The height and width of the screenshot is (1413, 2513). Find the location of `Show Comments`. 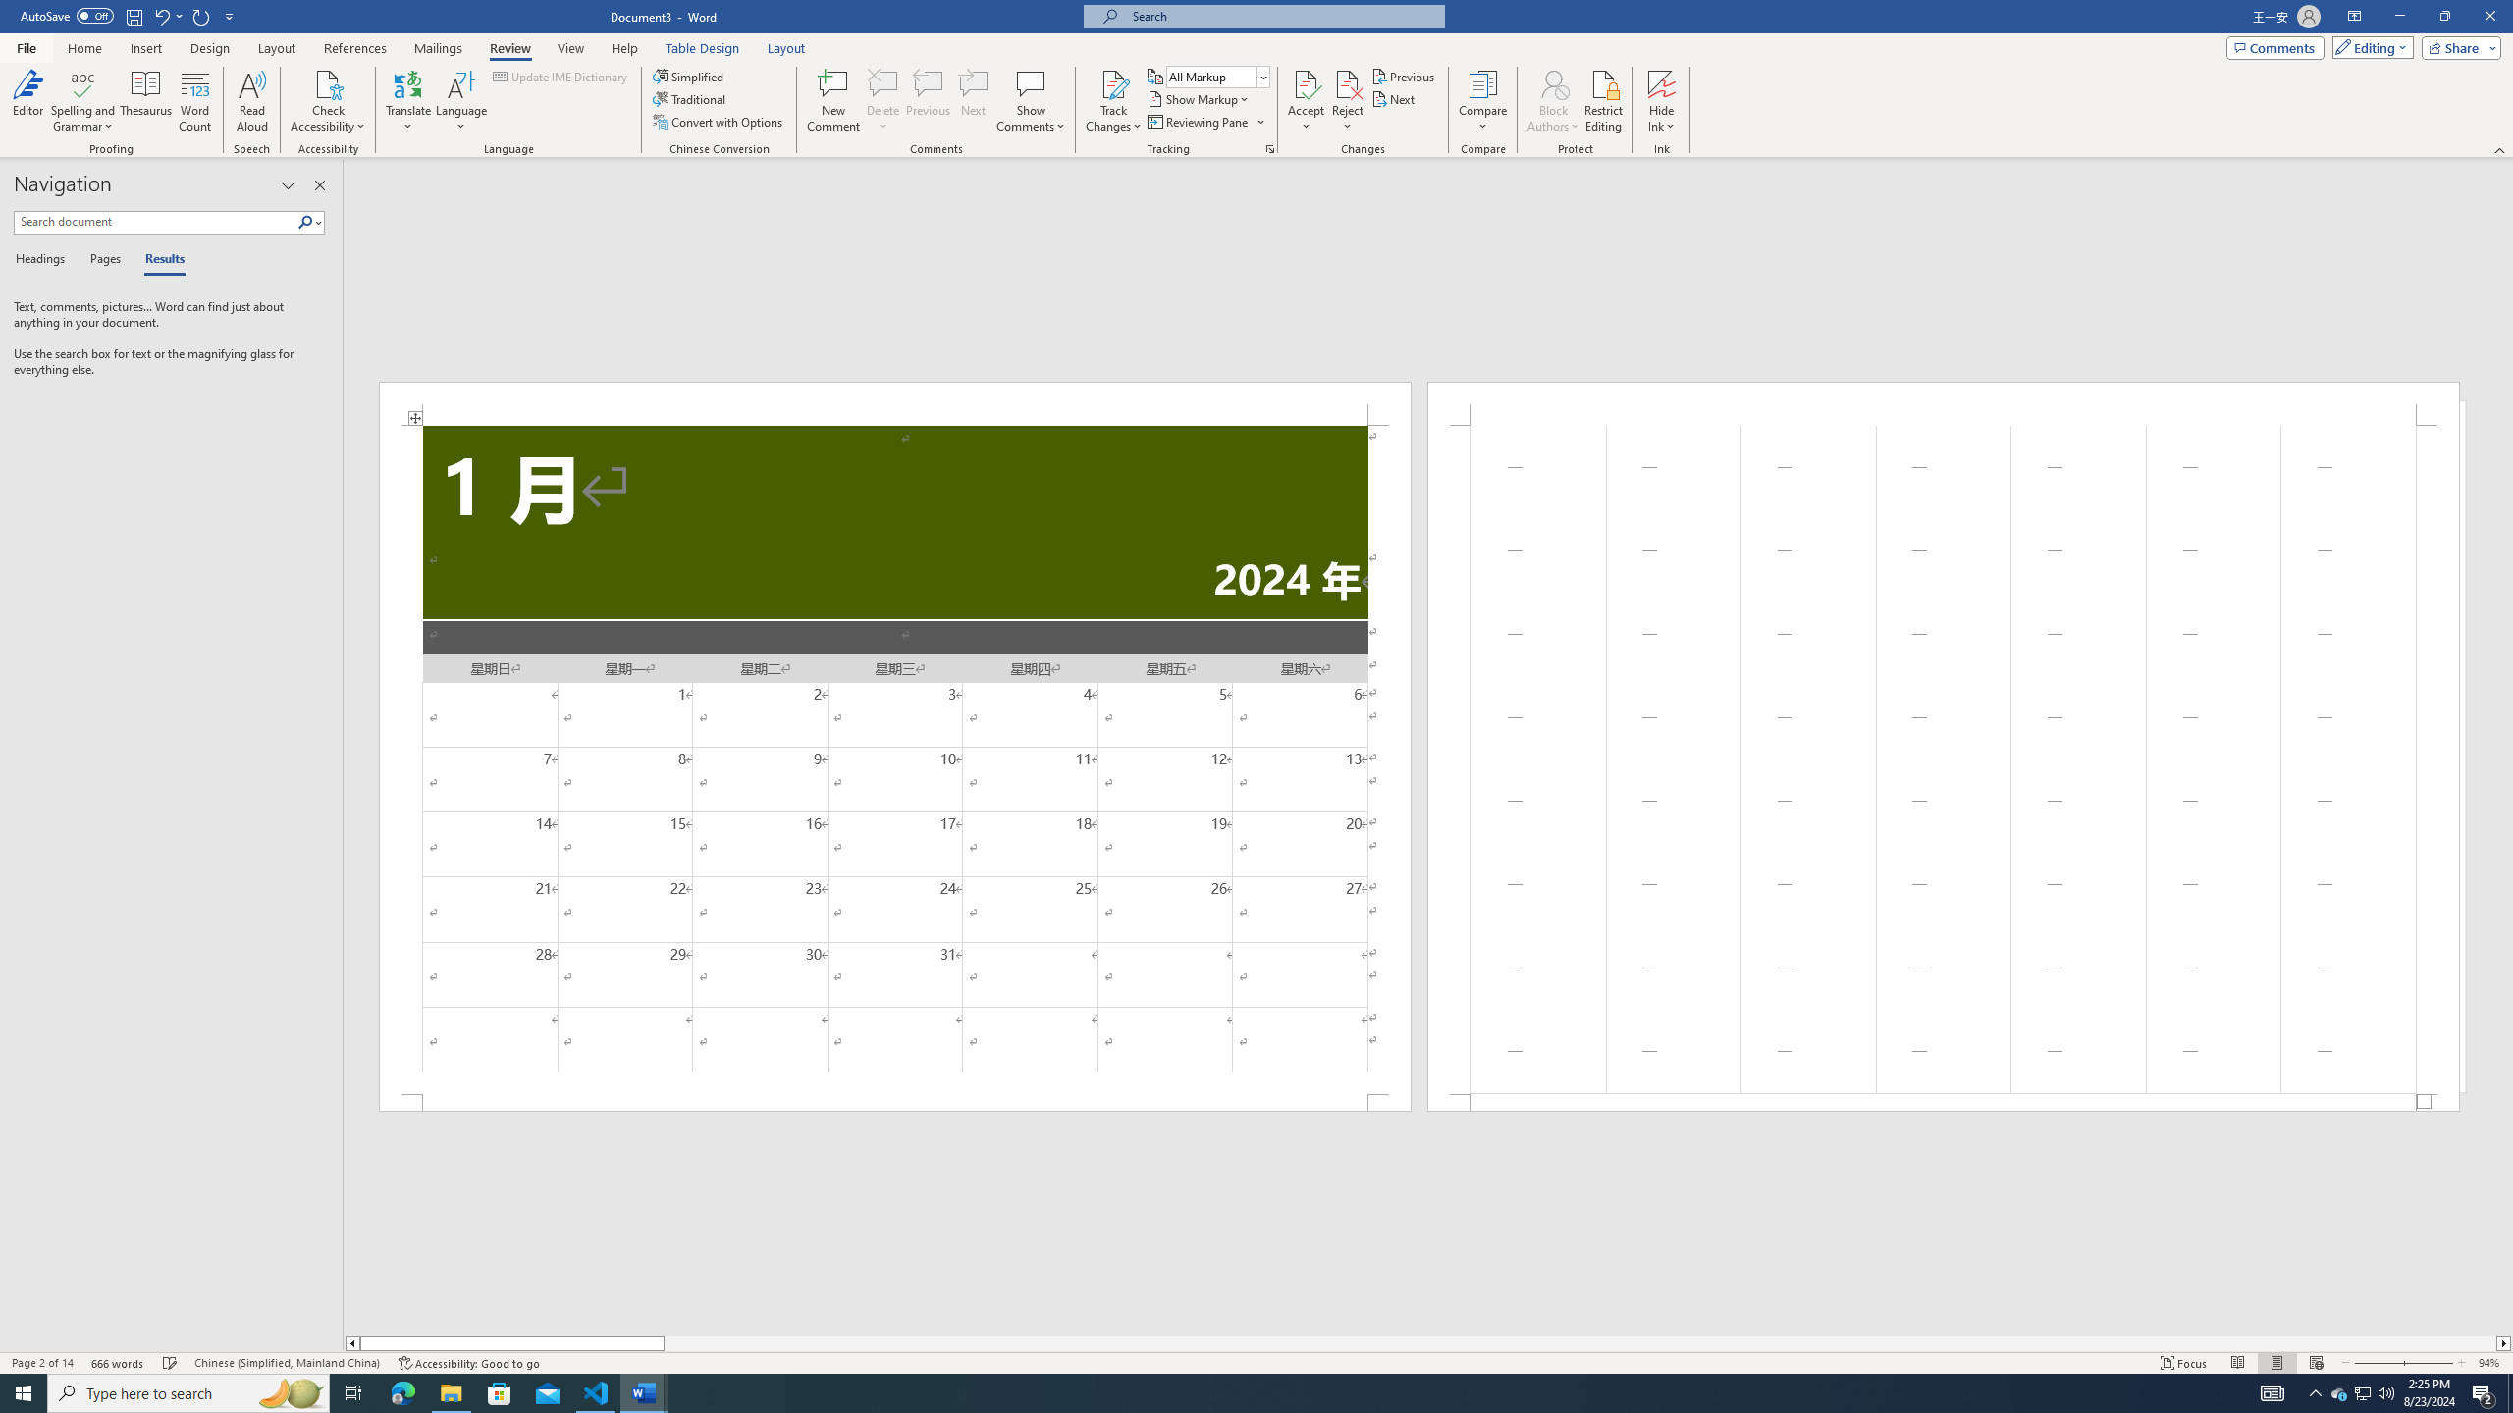

Show Comments is located at coordinates (1031, 101).